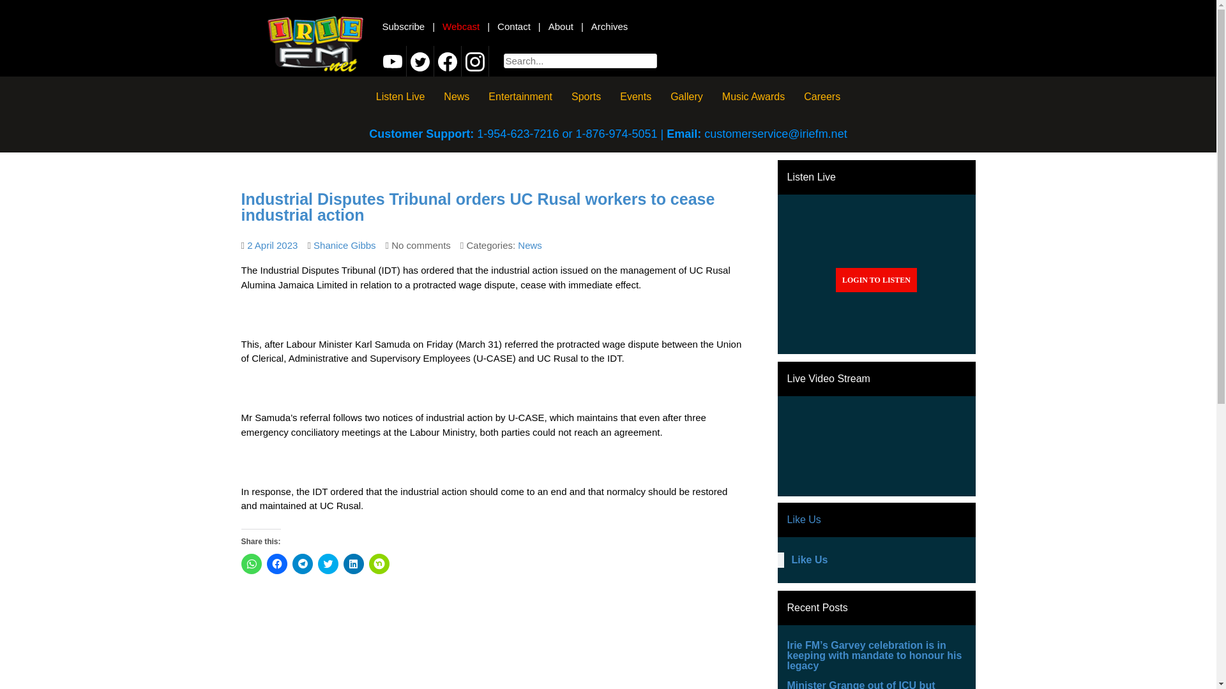 This screenshot has width=1226, height=689. I want to click on Entertainment, so click(520, 96).